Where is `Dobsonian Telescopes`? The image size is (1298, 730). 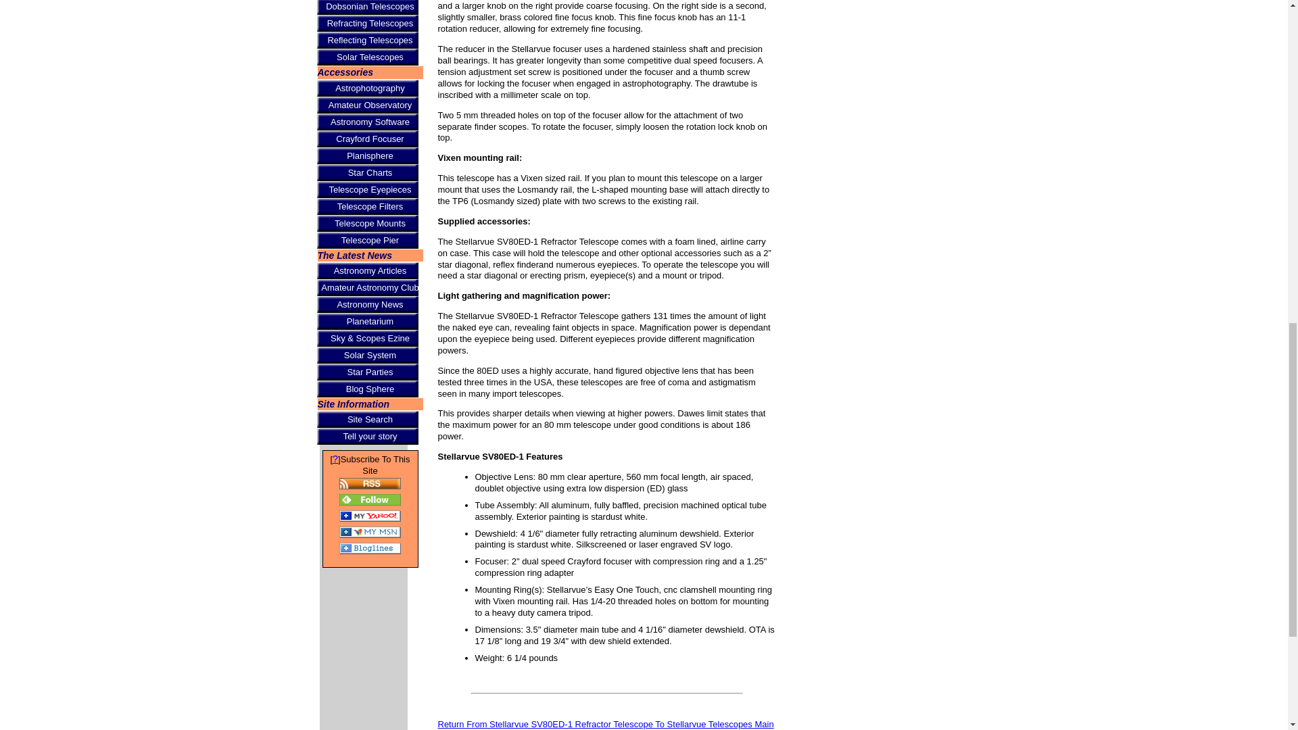 Dobsonian Telescopes is located at coordinates (369, 7).